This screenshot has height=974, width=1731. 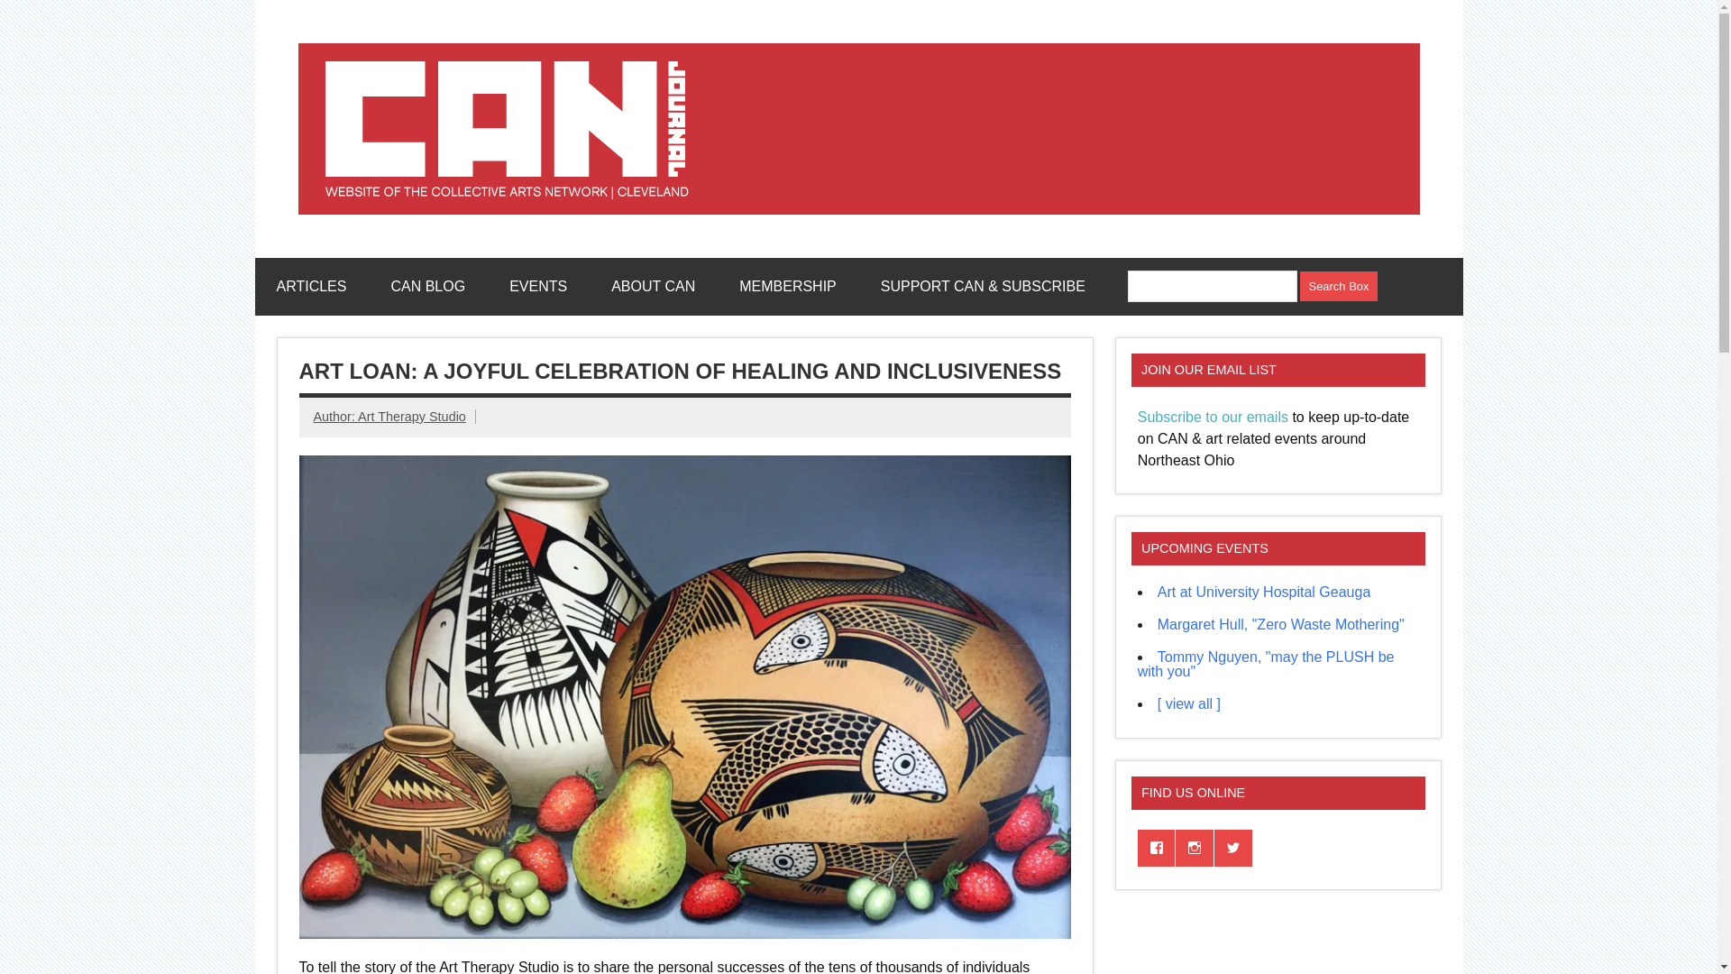 What do you see at coordinates (1266, 664) in the screenshot?
I see `Tommy Nguyen, "may the PLUSH be with you"` at bounding box center [1266, 664].